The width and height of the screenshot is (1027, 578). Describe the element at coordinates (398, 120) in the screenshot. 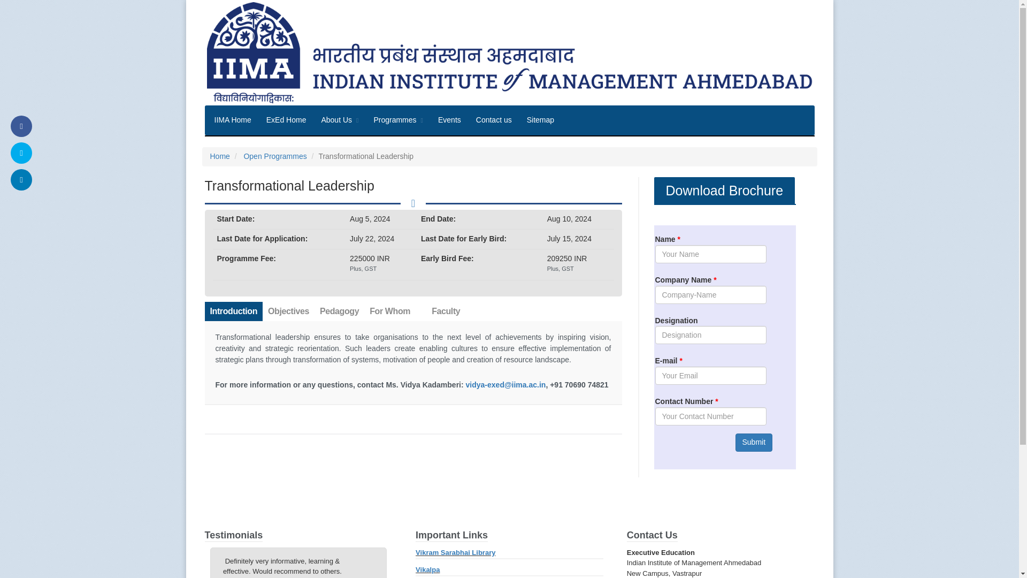

I see `Programmes` at that location.